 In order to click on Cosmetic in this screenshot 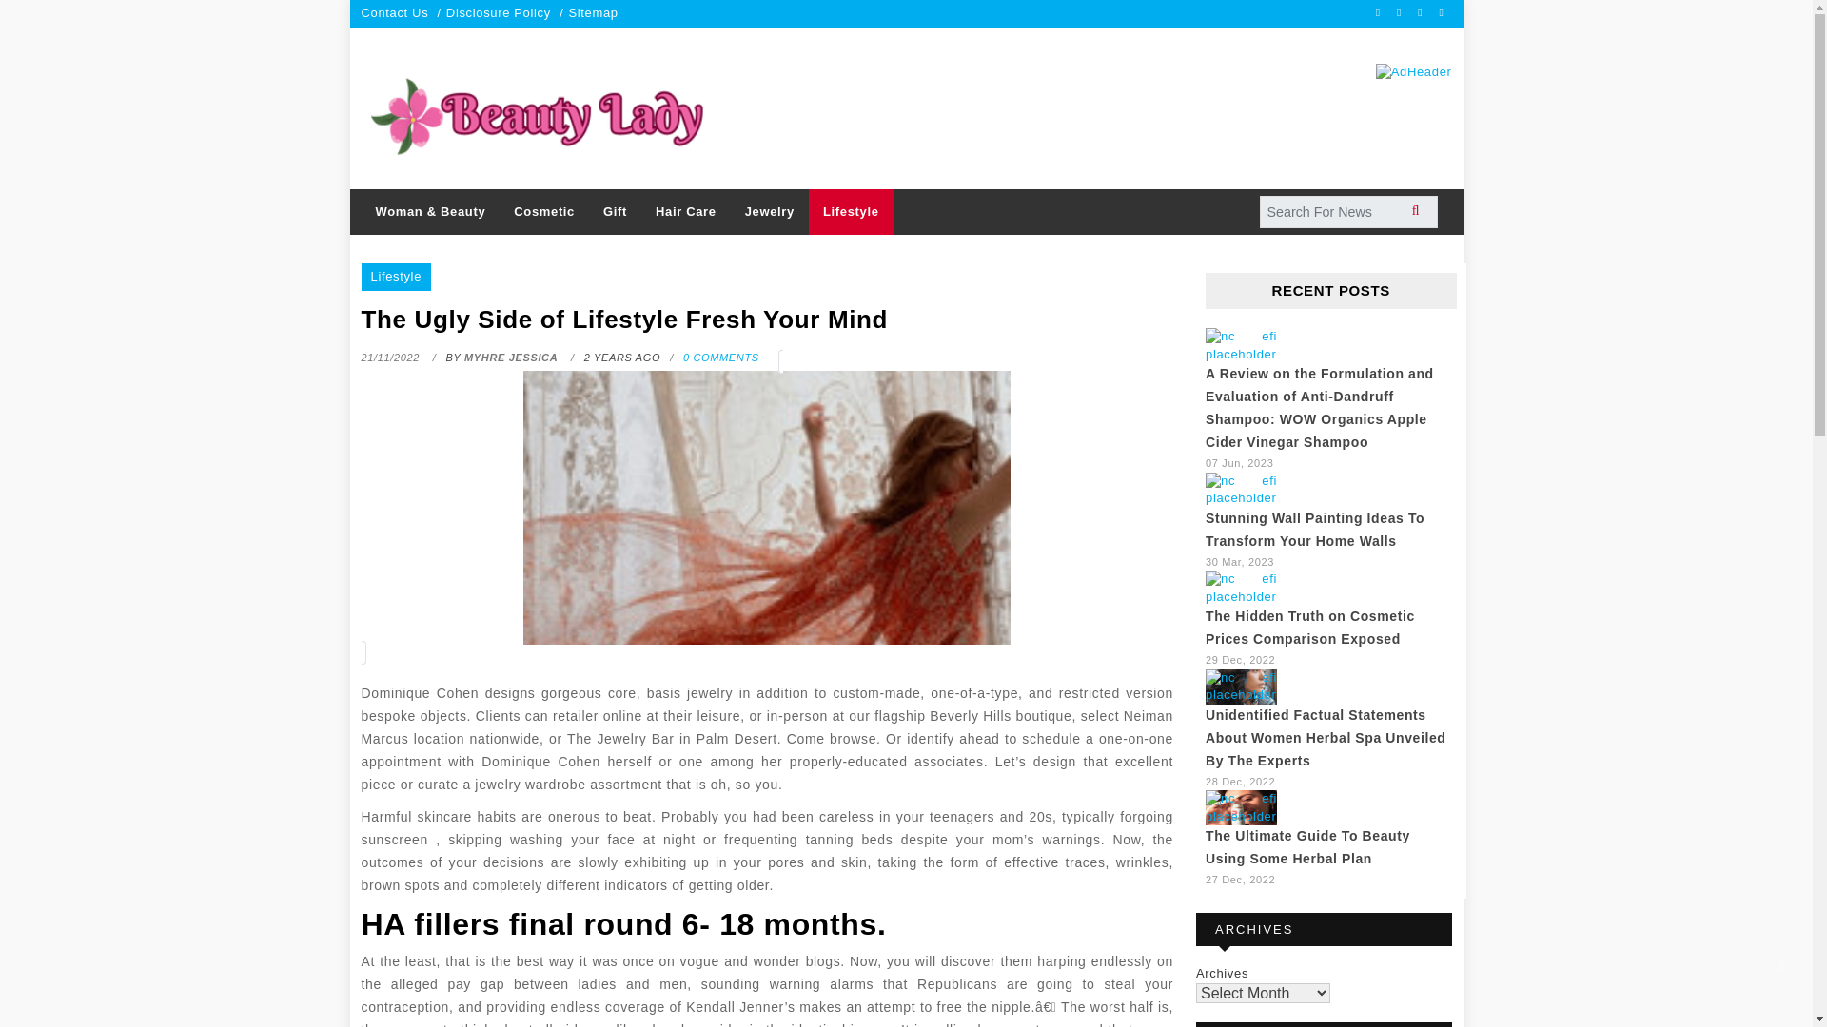, I will do `click(543, 212)`.